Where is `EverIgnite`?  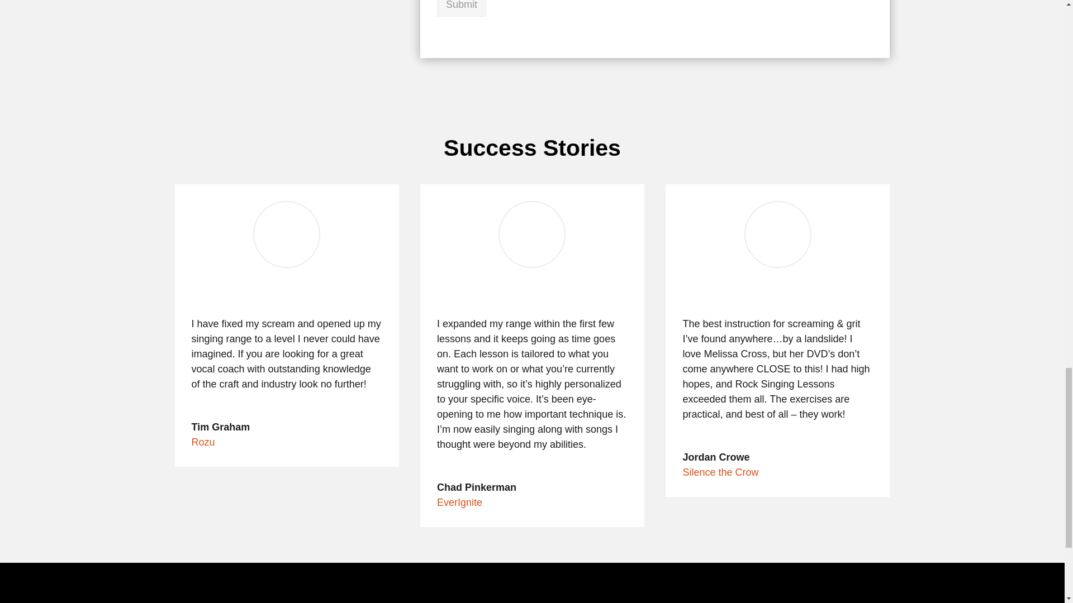
EverIgnite is located at coordinates (459, 502).